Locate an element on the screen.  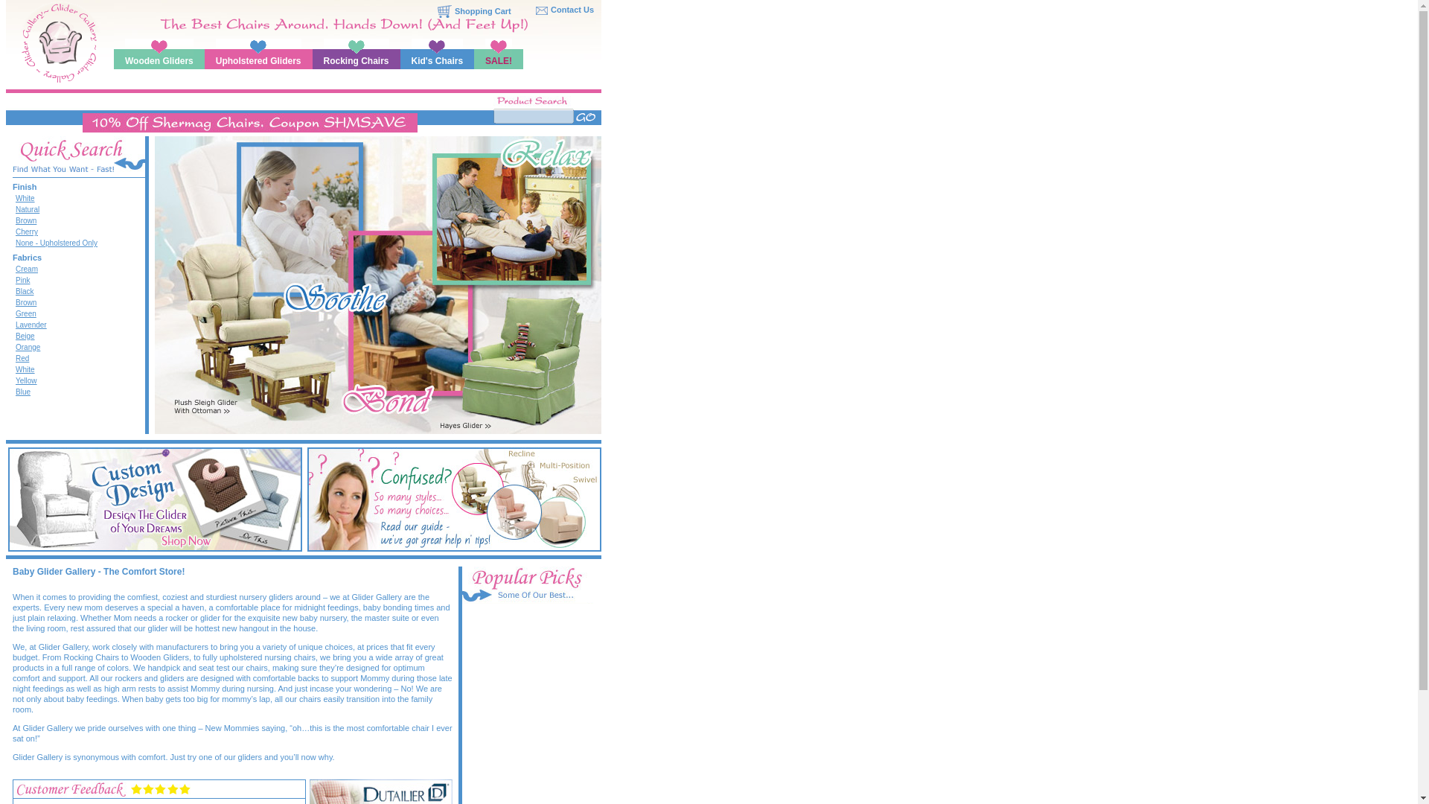
Yellow is located at coordinates (26, 381).